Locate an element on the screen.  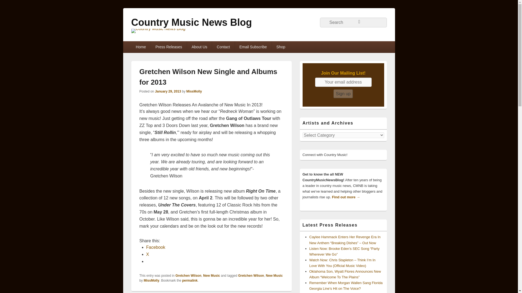
Search for: is located at coordinates (353, 22).